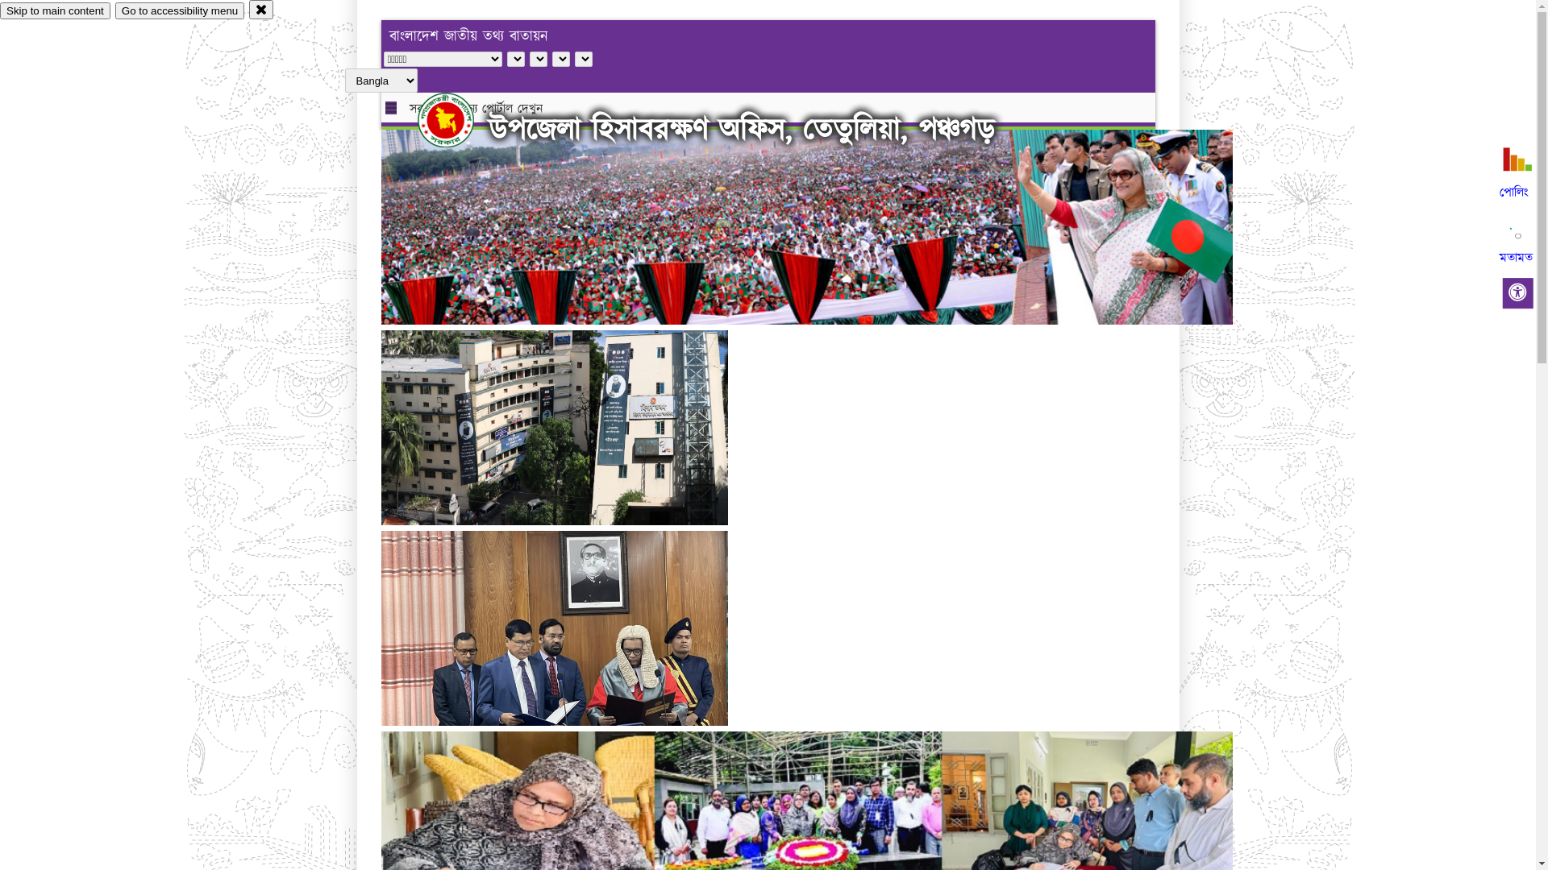 This screenshot has height=870, width=1548. I want to click on Skip to main content, so click(55, 11).